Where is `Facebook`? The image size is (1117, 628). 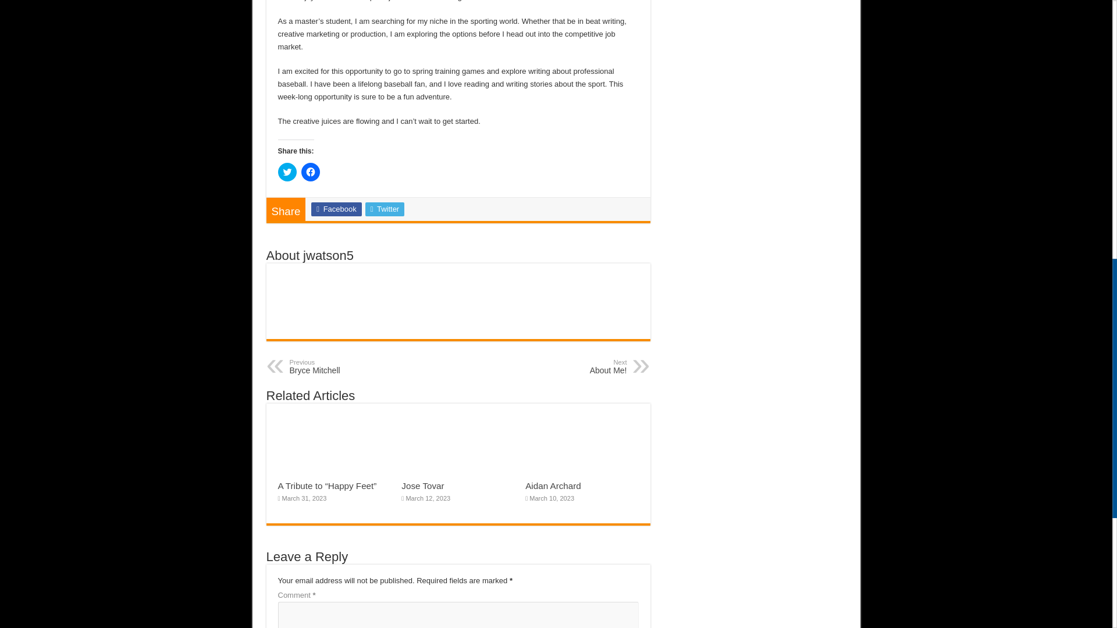
Facebook is located at coordinates (336, 209).